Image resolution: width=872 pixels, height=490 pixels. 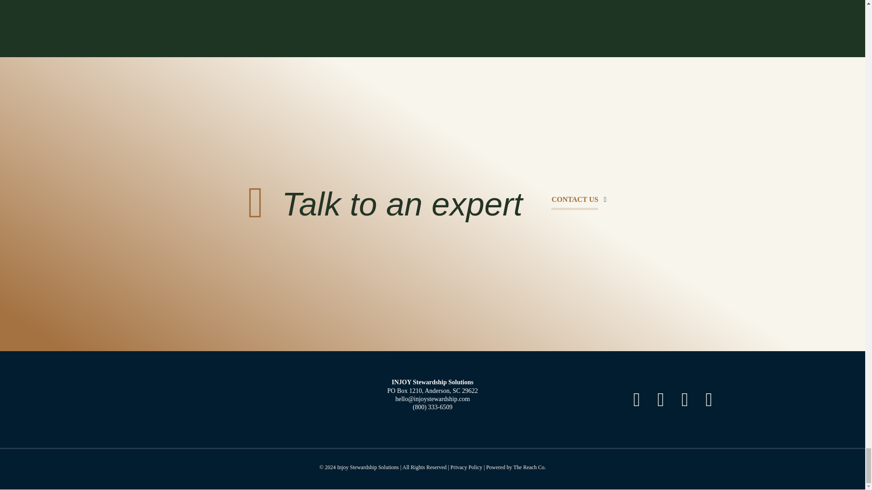 What do you see at coordinates (579, 200) in the screenshot?
I see `CONTACT US` at bounding box center [579, 200].